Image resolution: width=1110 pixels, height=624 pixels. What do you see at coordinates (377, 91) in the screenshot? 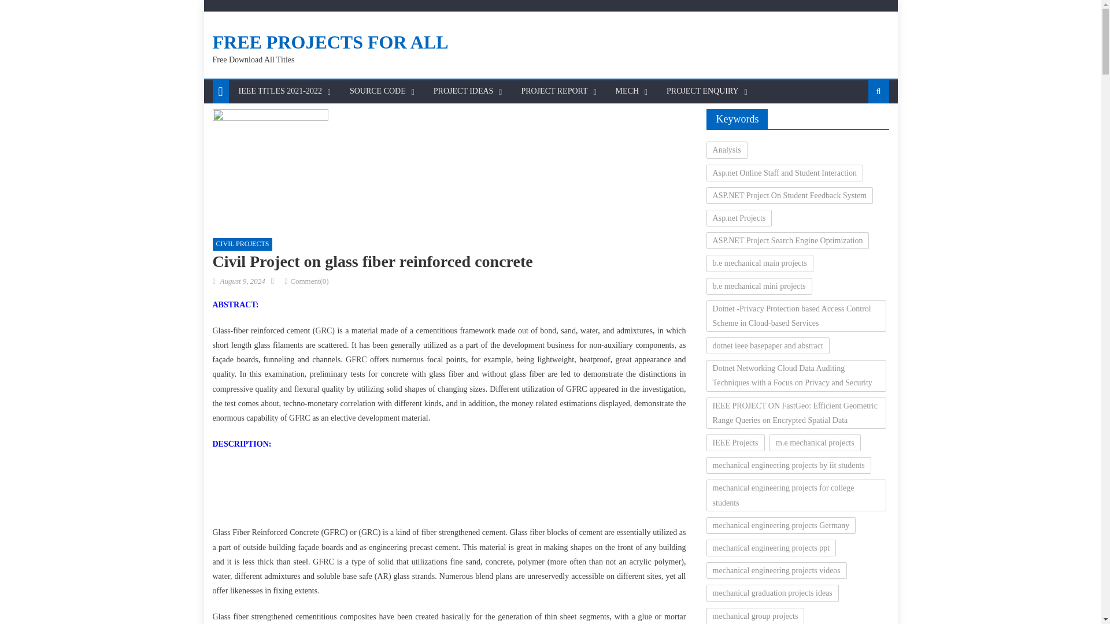
I see `SOURCE CODE` at bounding box center [377, 91].